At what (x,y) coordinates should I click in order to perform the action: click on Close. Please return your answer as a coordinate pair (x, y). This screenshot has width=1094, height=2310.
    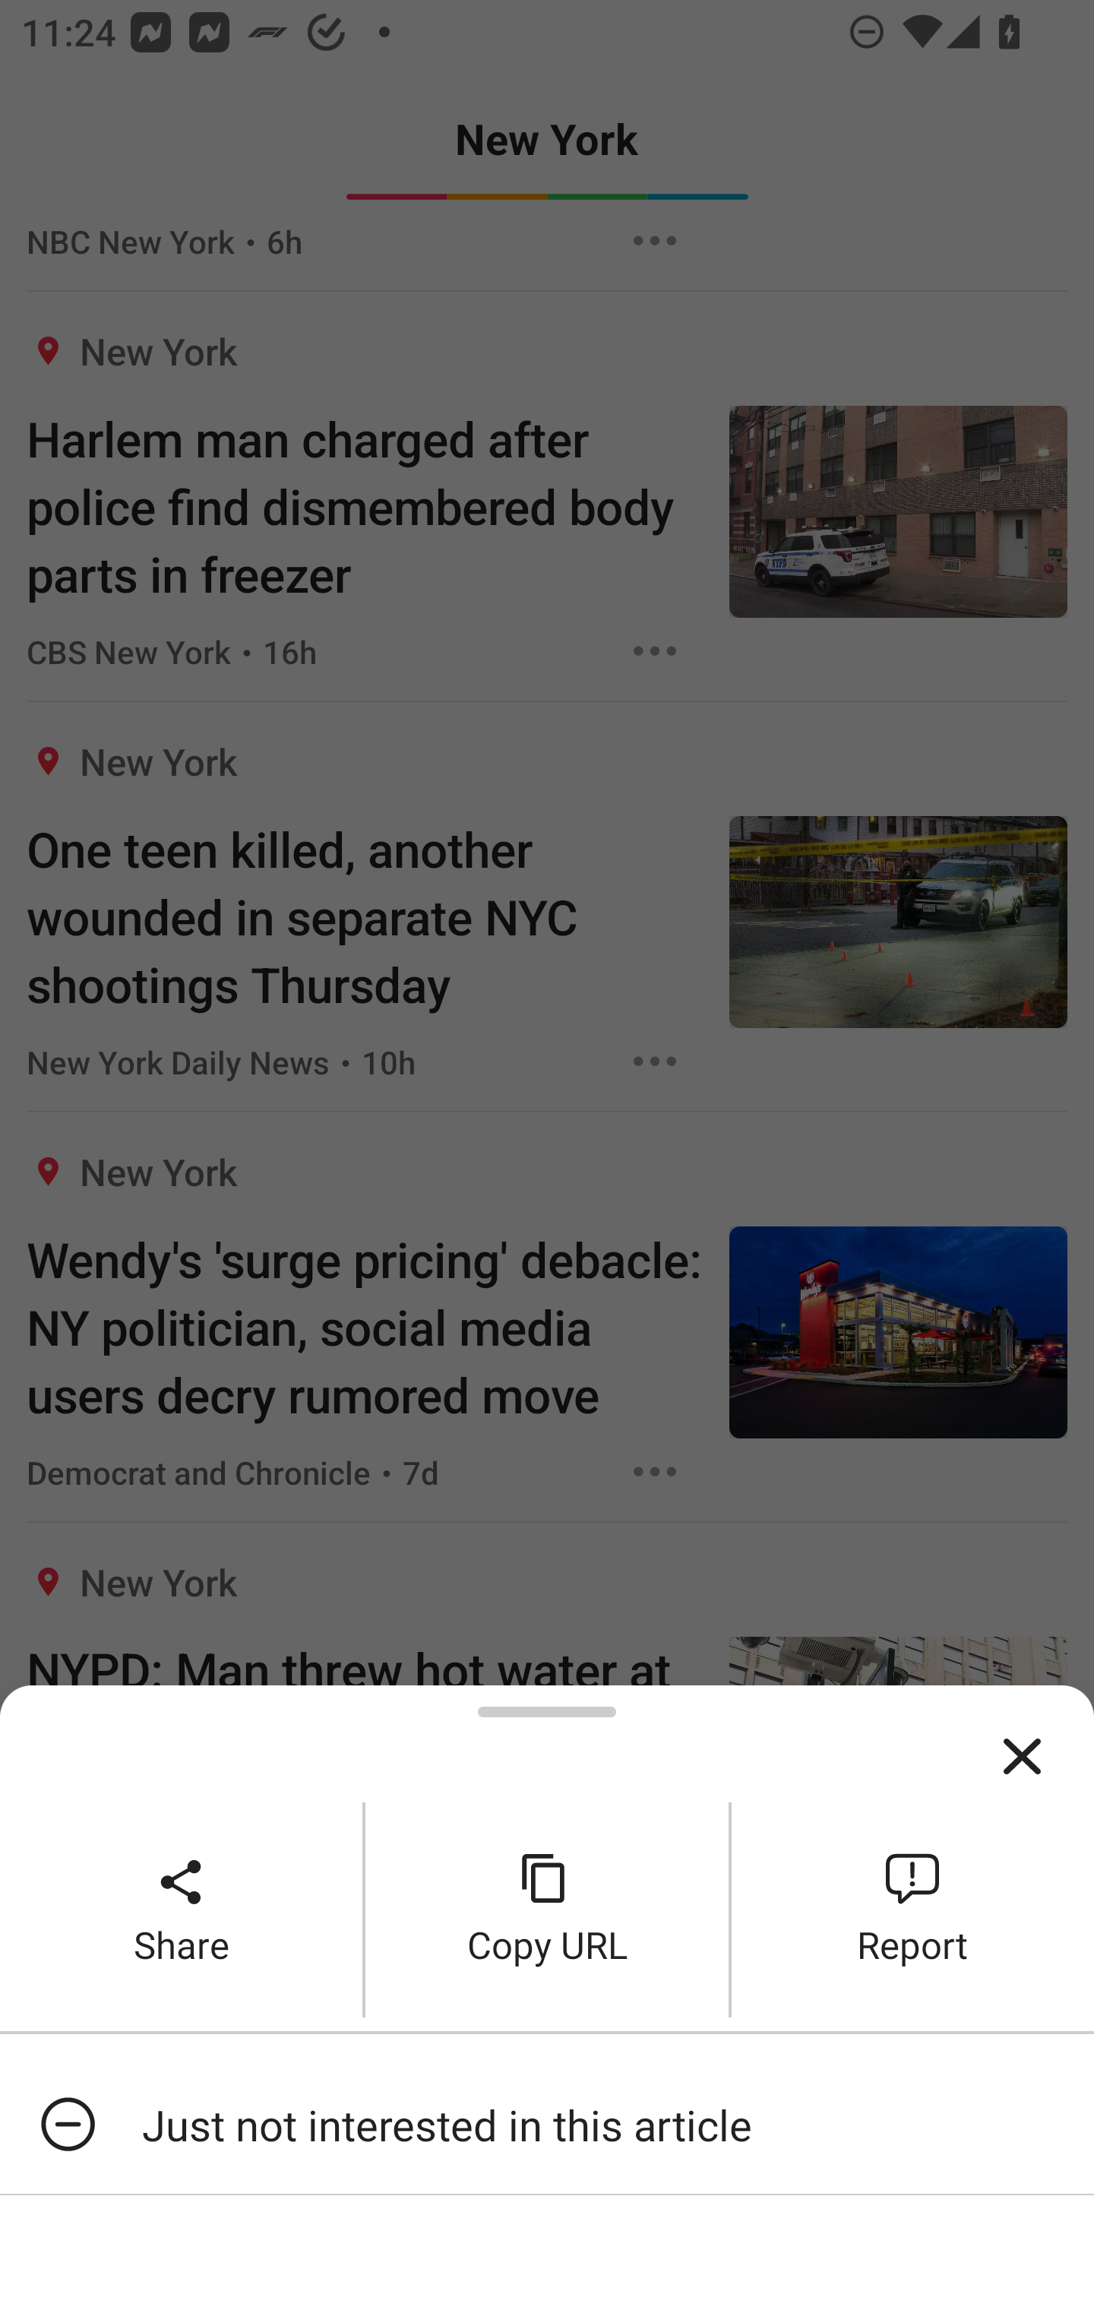
    Looking at the image, I should click on (1022, 1757).